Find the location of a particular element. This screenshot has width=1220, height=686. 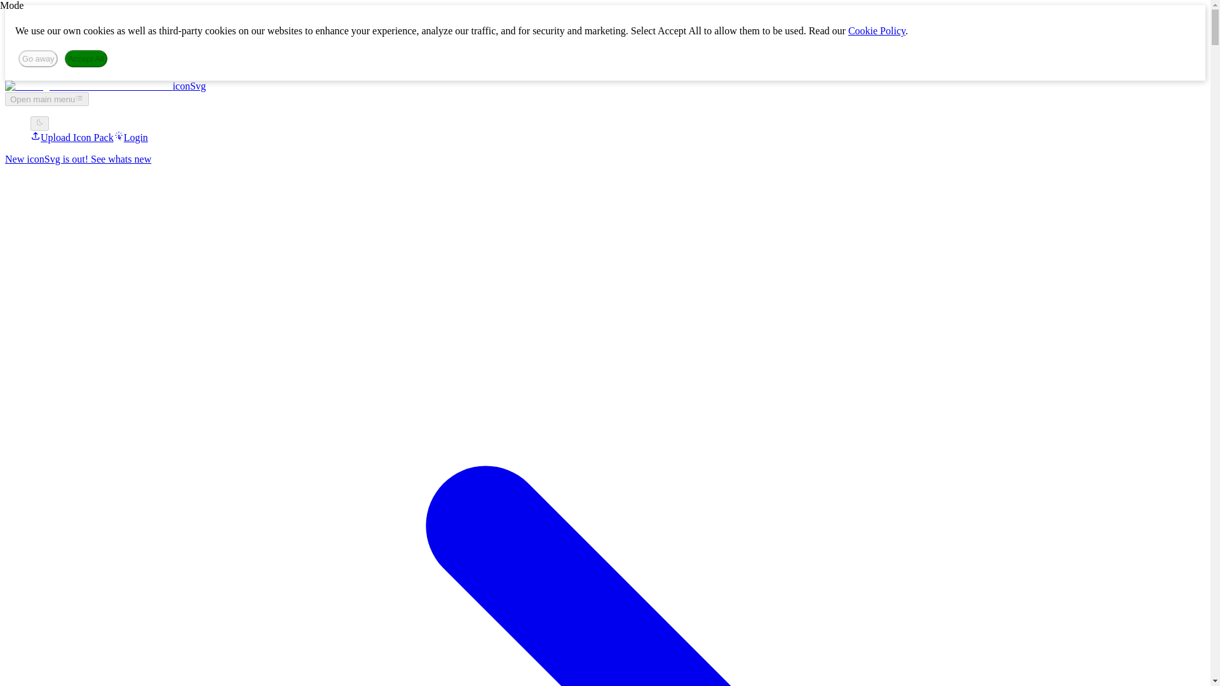

Upload Icon Pack is located at coordinates (72, 137).